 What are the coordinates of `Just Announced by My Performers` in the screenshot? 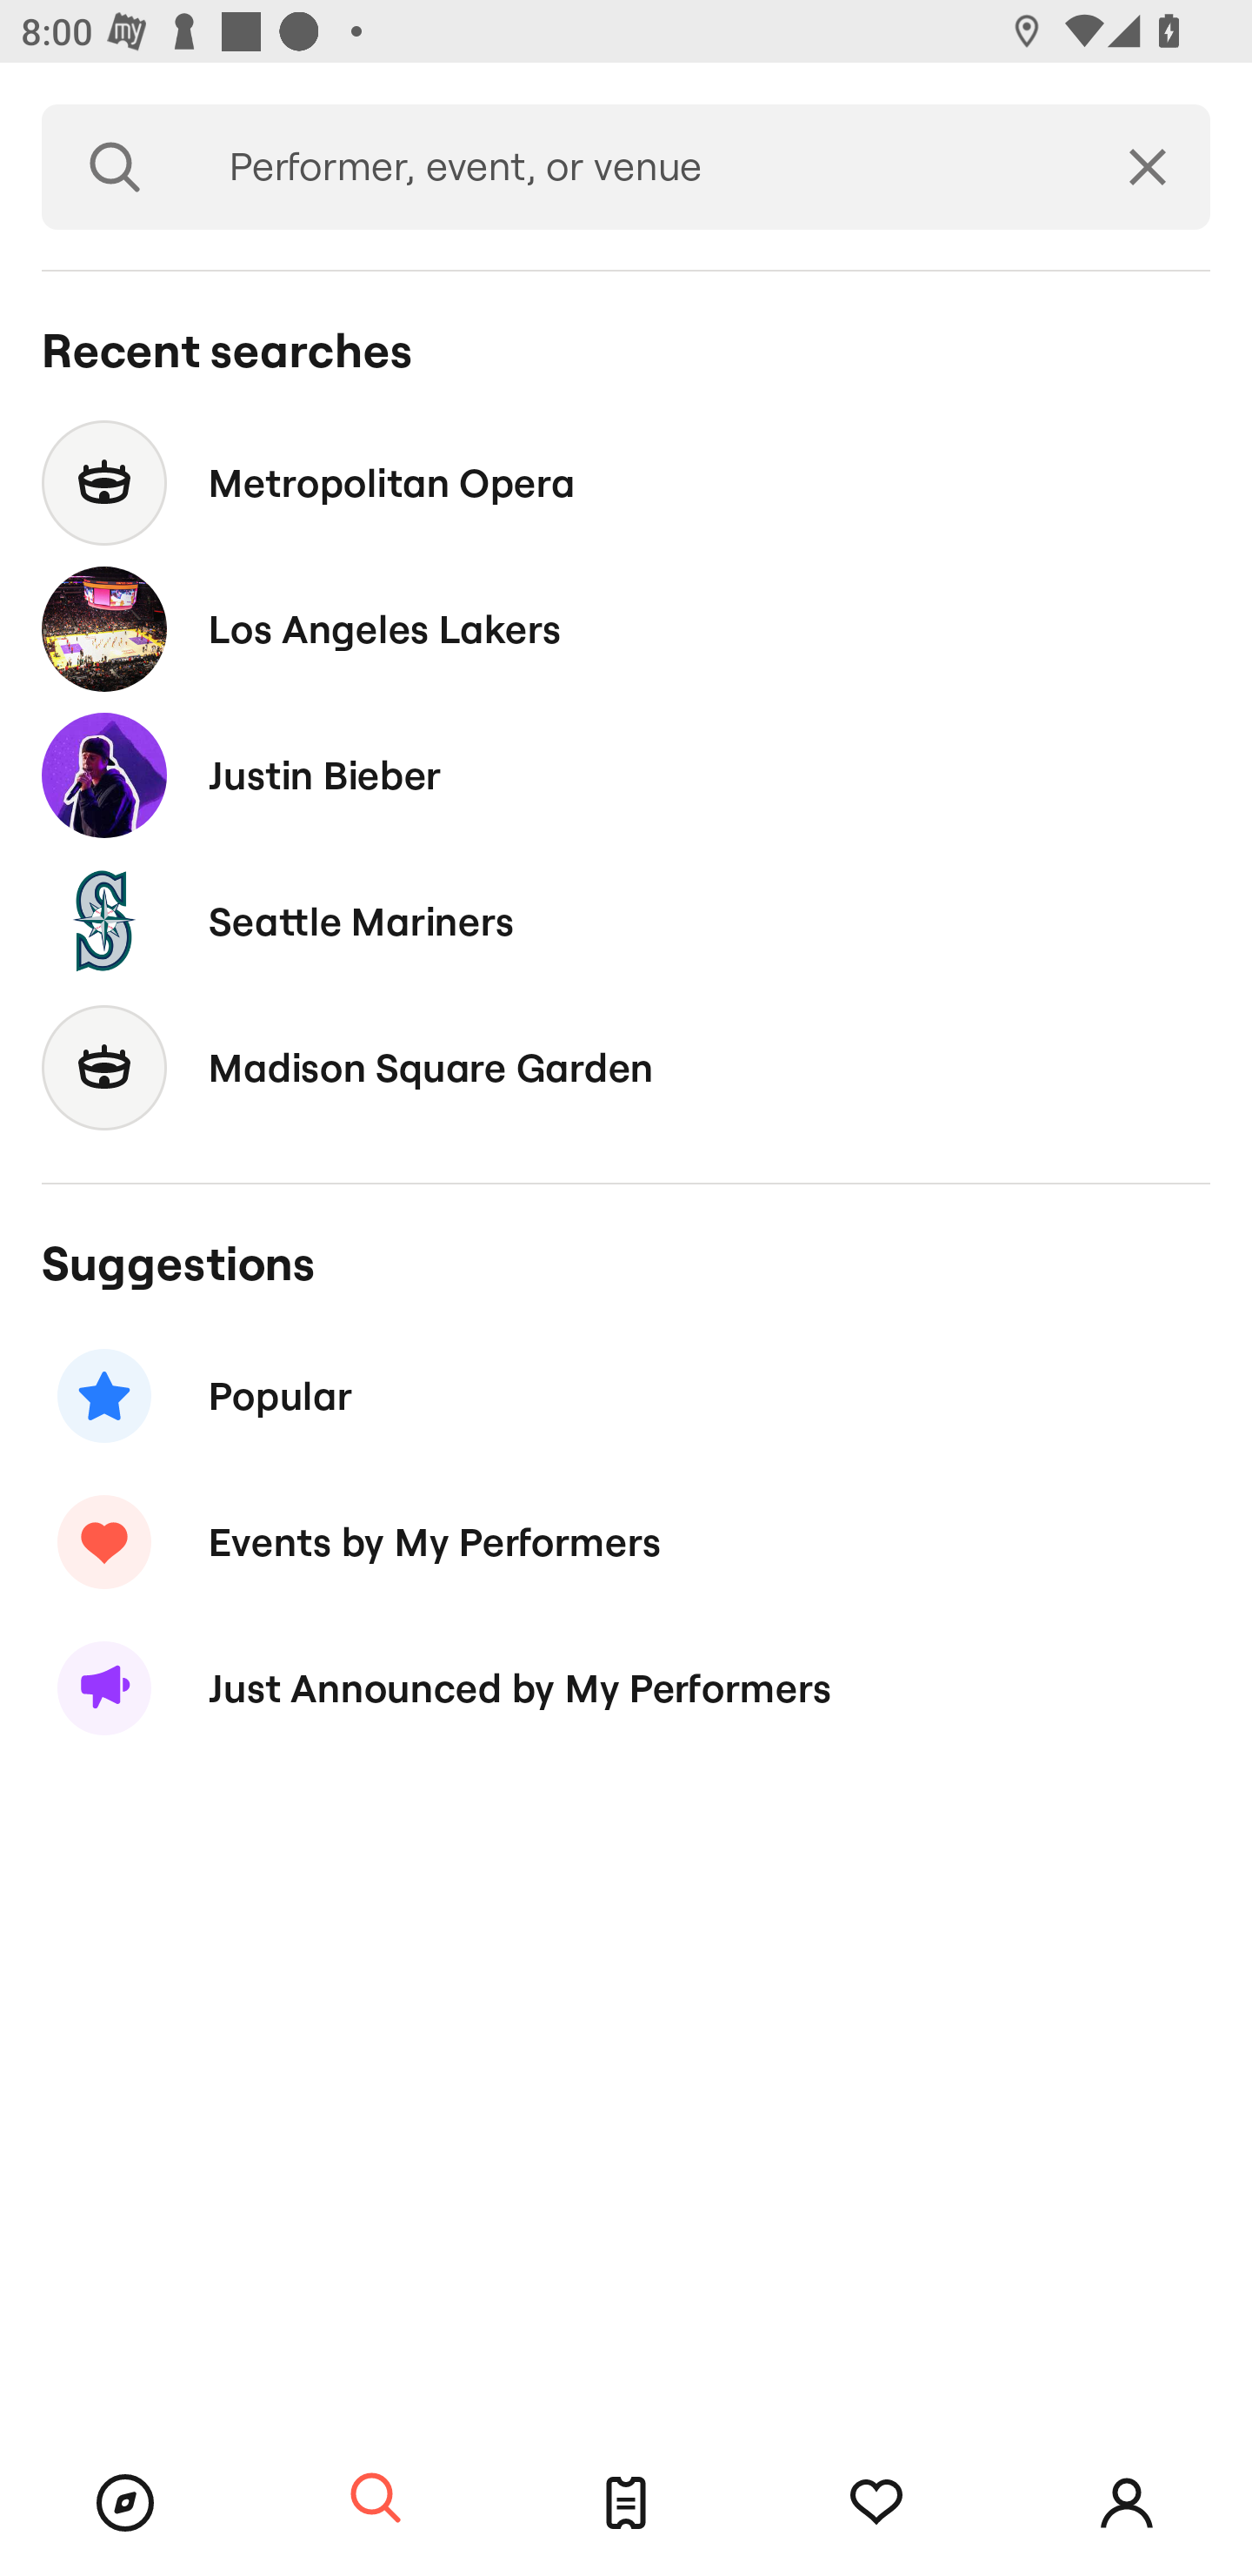 It's located at (626, 1688).